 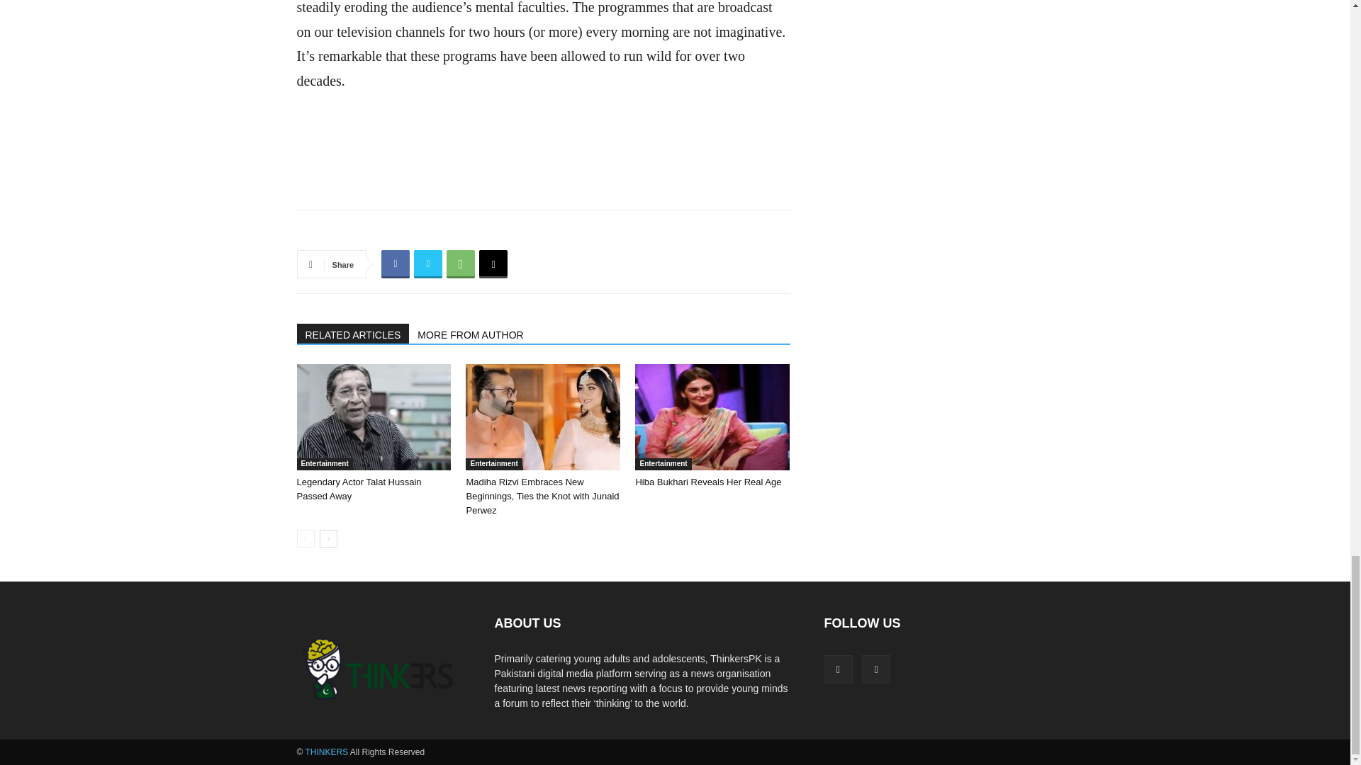 I want to click on Twitter, so click(x=428, y=264).